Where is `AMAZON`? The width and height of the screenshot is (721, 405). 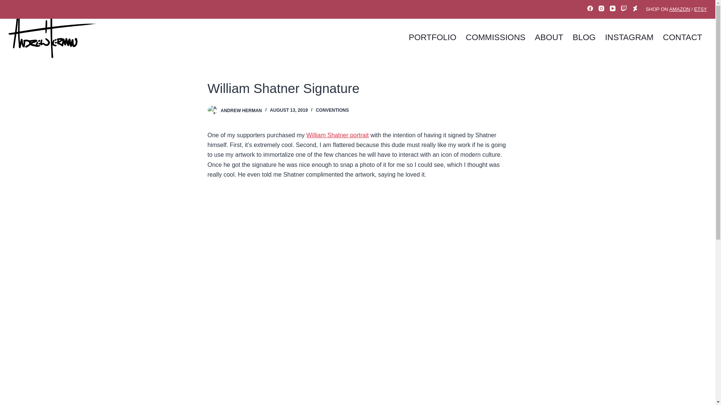 AMAZON is located at coordinates (679, 9).